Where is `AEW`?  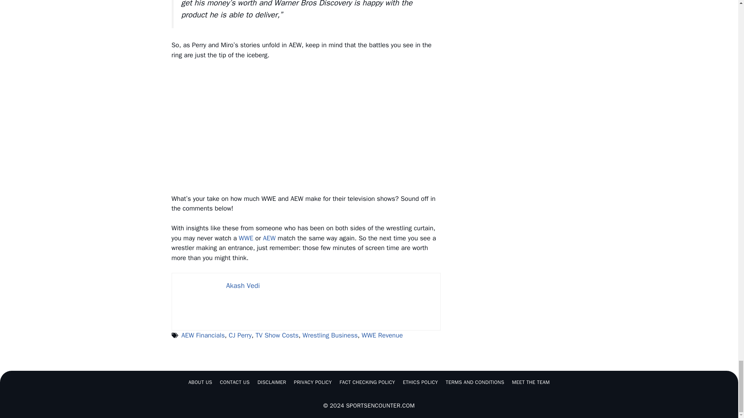
AEW is located at coordinates (270, 238).